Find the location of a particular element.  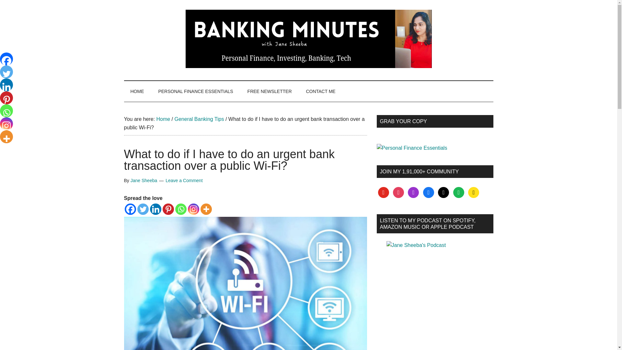

Home is located at coordinates (163, 119).